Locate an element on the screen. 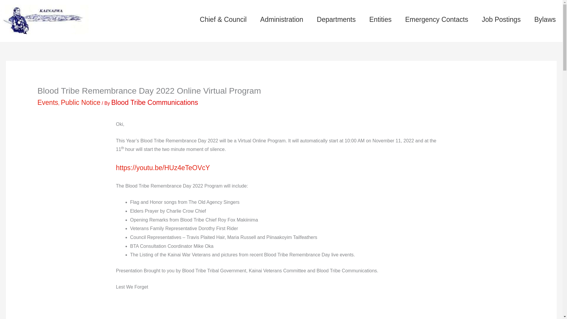  Entities is located at coordinates (380, 19).